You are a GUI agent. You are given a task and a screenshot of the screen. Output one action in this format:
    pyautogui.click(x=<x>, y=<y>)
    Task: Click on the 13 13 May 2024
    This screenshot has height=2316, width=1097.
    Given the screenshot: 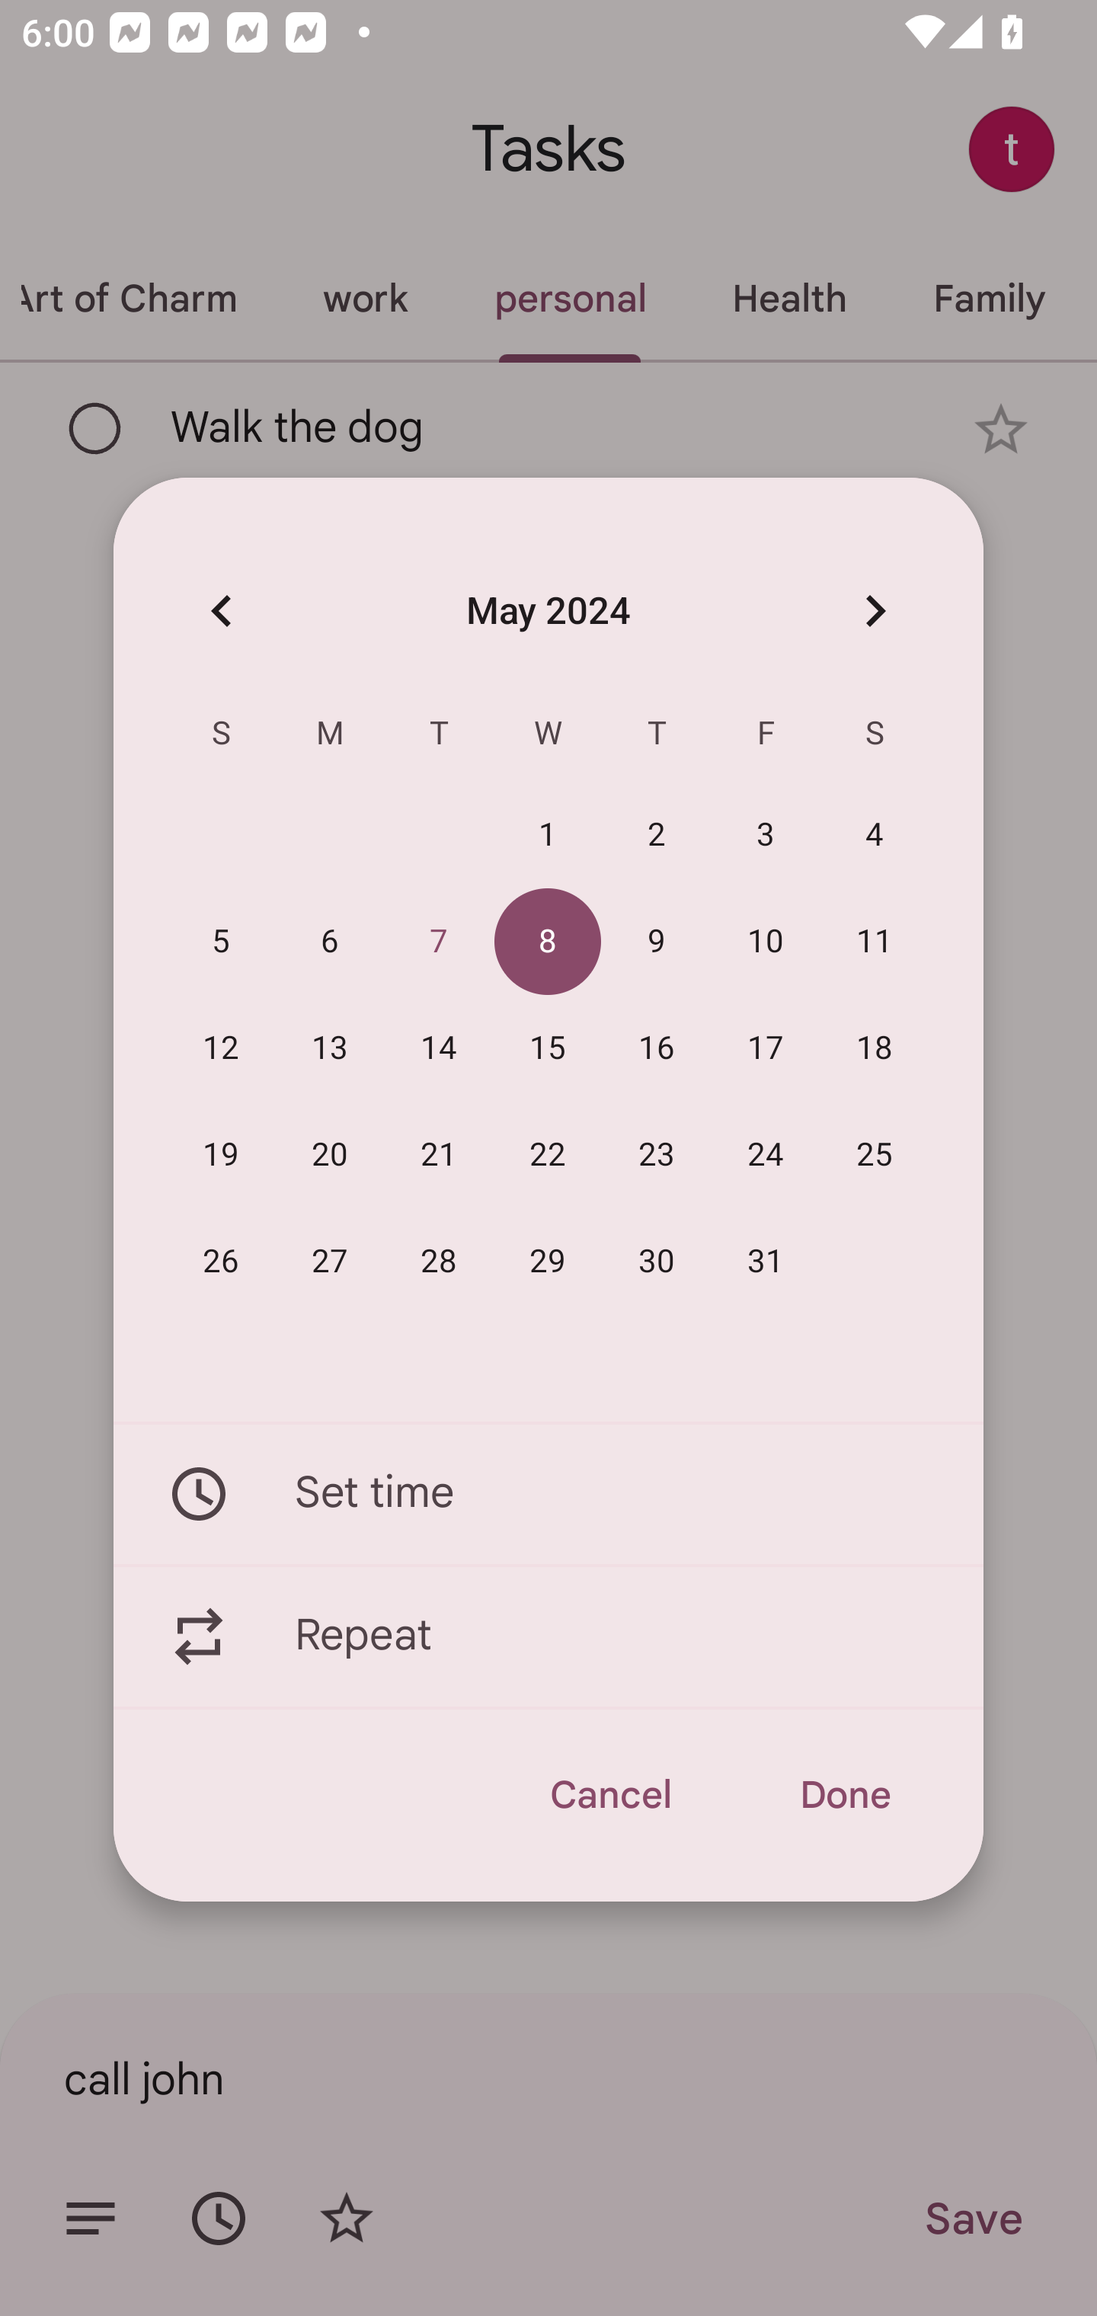 What is the action you would take?
    pyautogui.click(x=330, y=1049)
    